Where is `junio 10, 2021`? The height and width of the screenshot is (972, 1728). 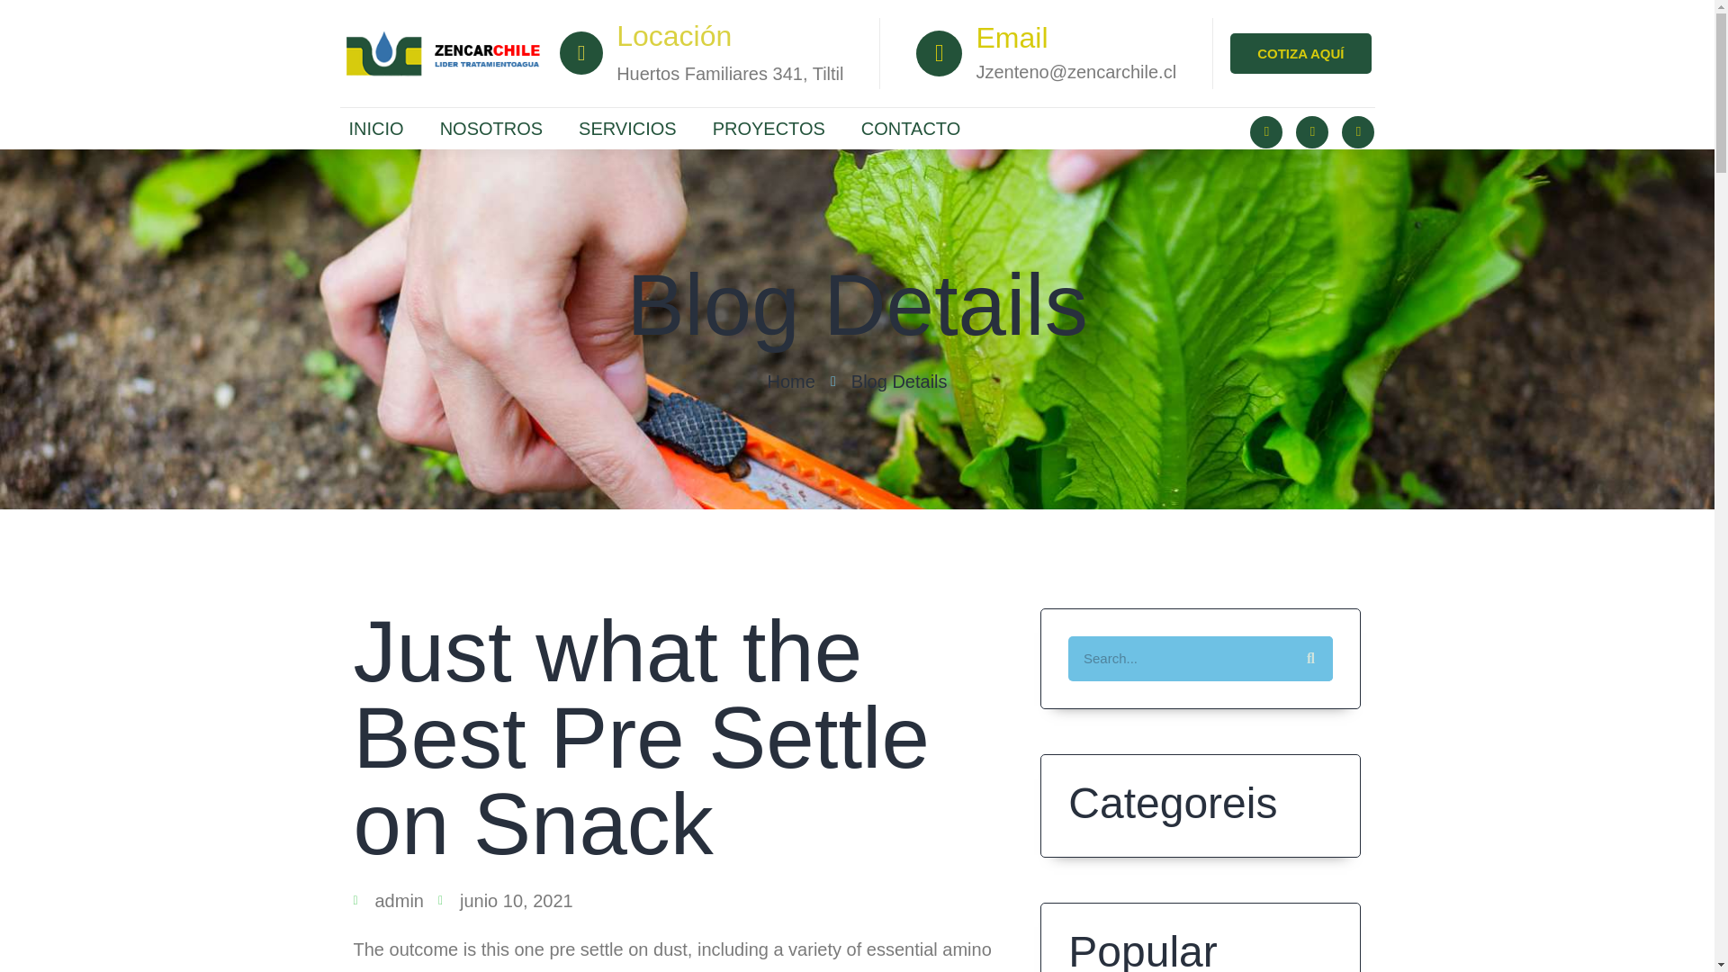
junio 10, 2021 is located at coordinates (506, 907).